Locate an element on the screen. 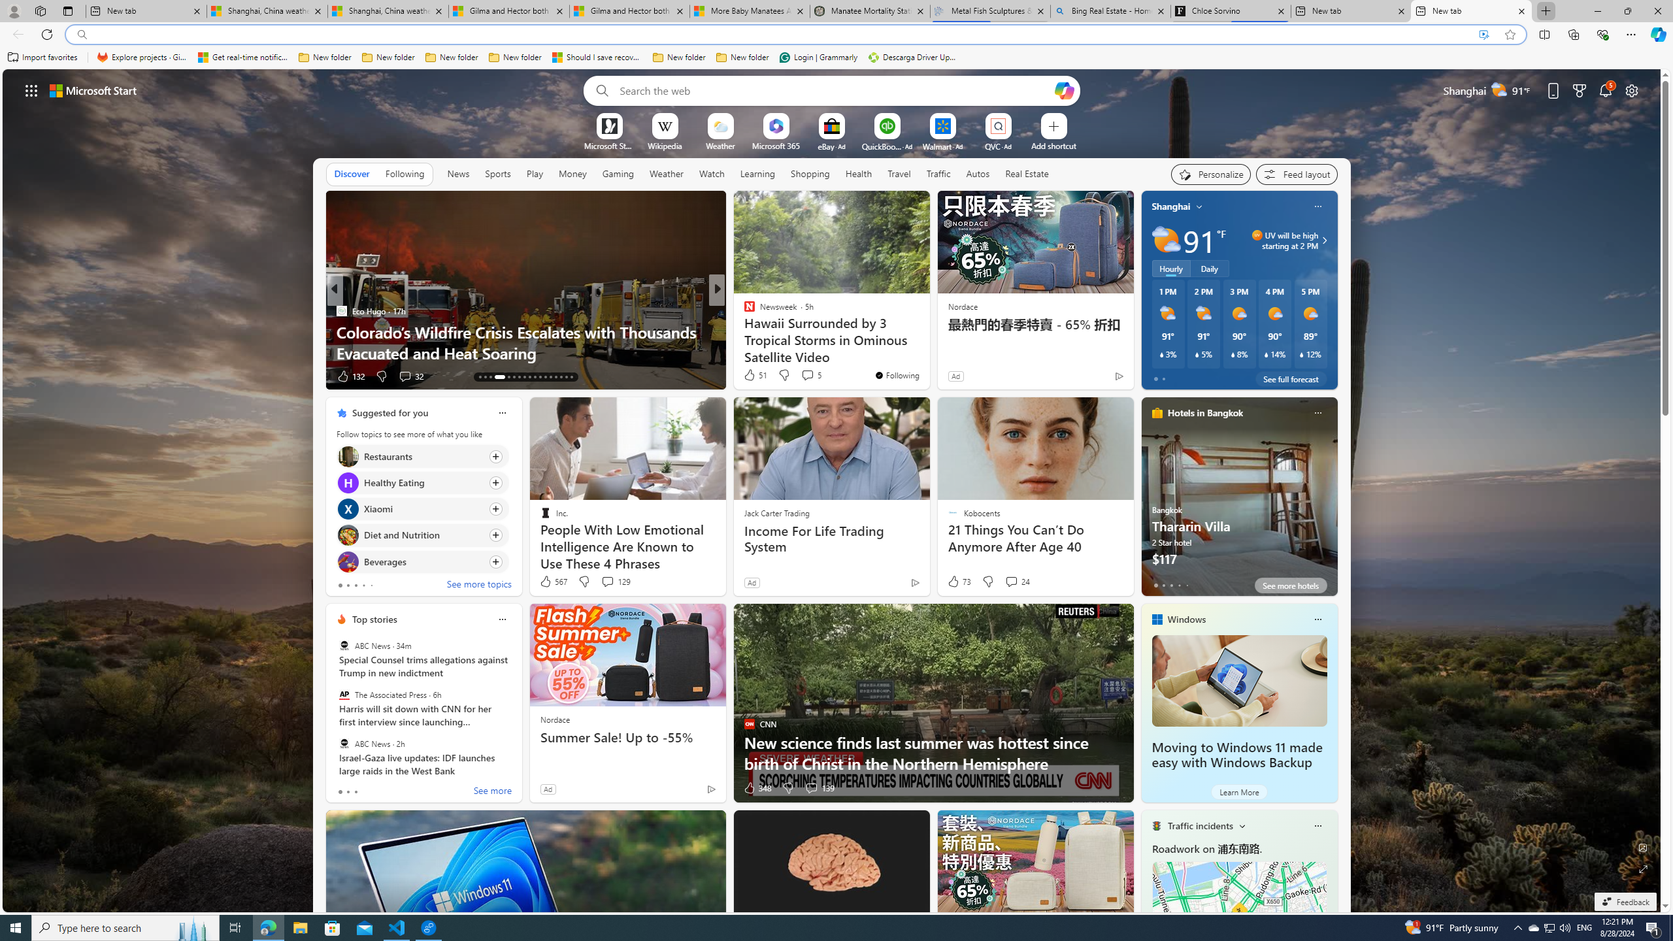 The height and width of the screenshot is (941, 1673). Top stories is located at coordinates (374, 619).